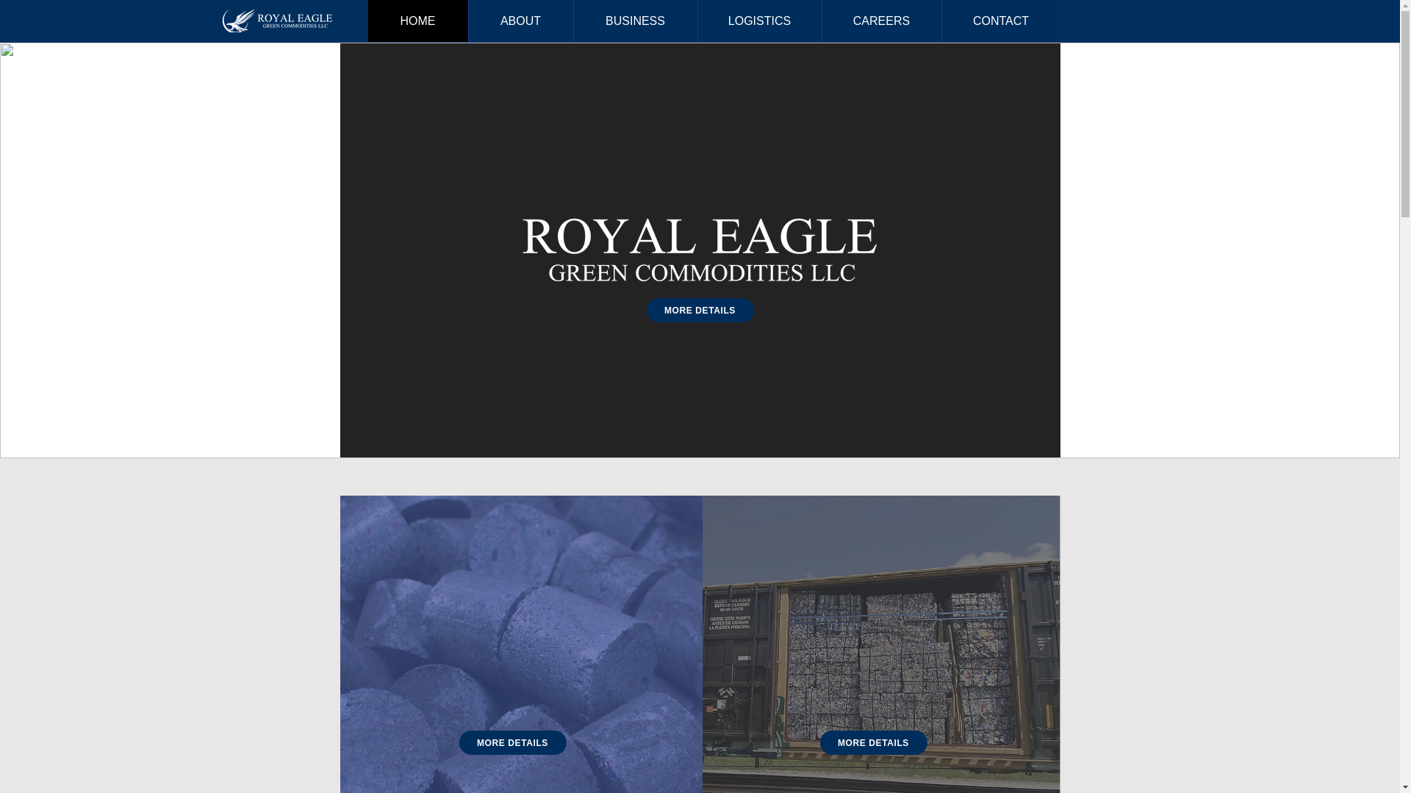 The width and height of the screenshot is (1411, 793). What do you see at coordinates (999, 21) in the screenshot?
I see `CONTACT` at bounding box center [999, 21].